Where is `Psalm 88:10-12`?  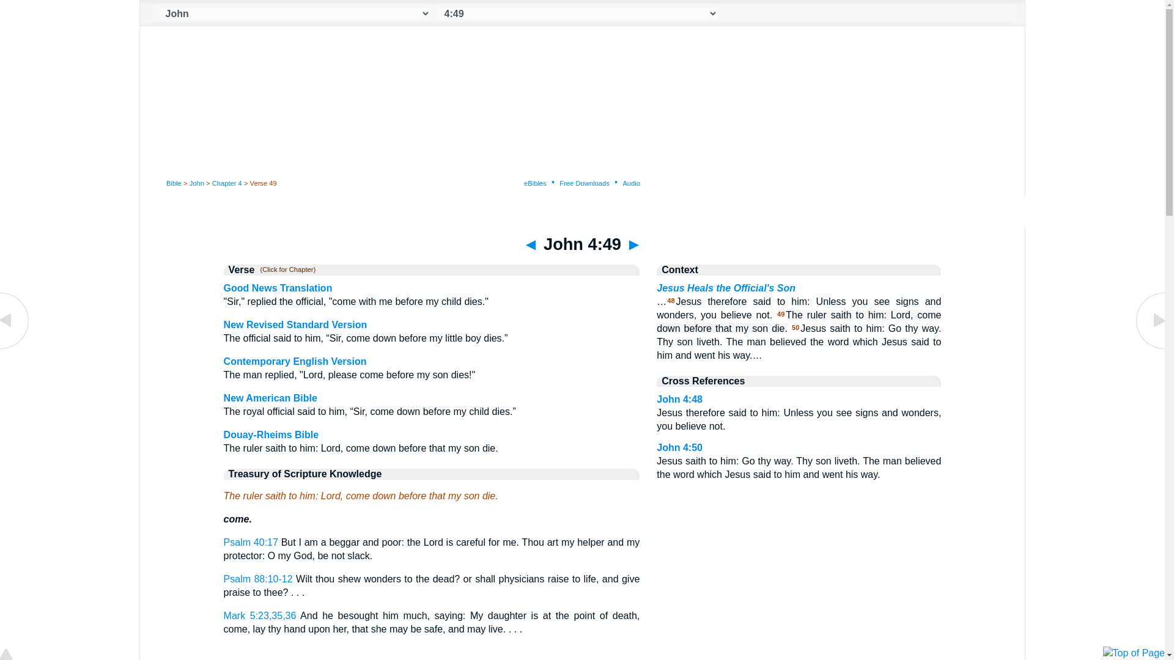 Psalm 88:10-12 is located at coordinates (258, 578).